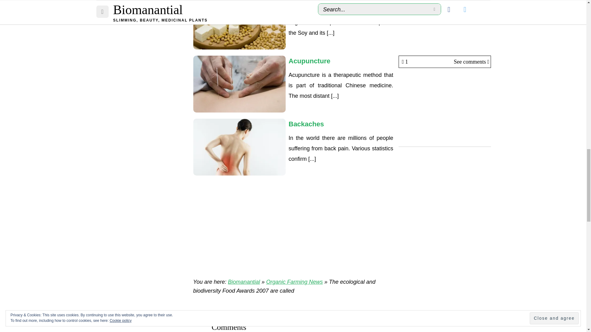  What do you see at coordinates (239, 84) in the screenshot?
I see `Acupuncture` at bounding box center [239, 84].